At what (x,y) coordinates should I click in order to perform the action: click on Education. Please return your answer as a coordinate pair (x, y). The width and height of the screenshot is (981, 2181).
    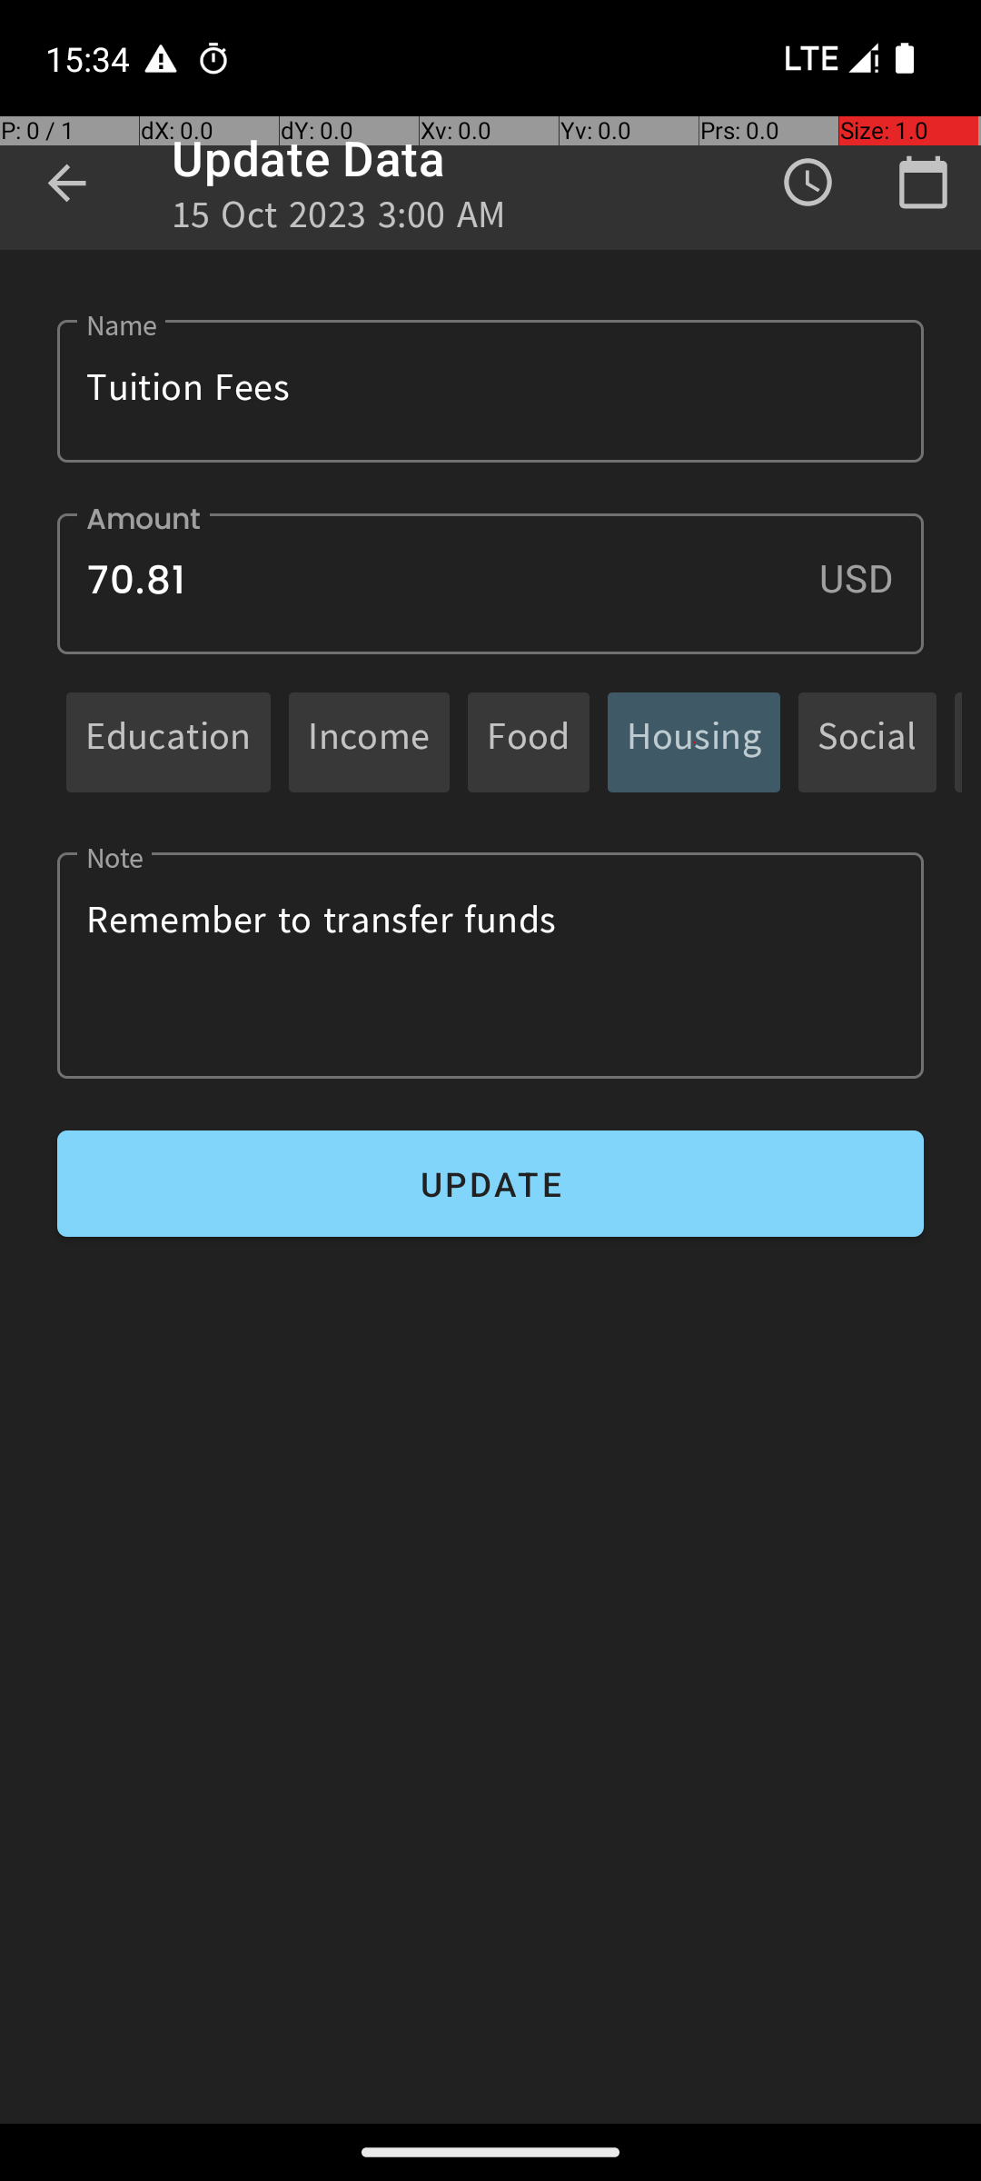
    Looking at the image, I should click on (169, 742).